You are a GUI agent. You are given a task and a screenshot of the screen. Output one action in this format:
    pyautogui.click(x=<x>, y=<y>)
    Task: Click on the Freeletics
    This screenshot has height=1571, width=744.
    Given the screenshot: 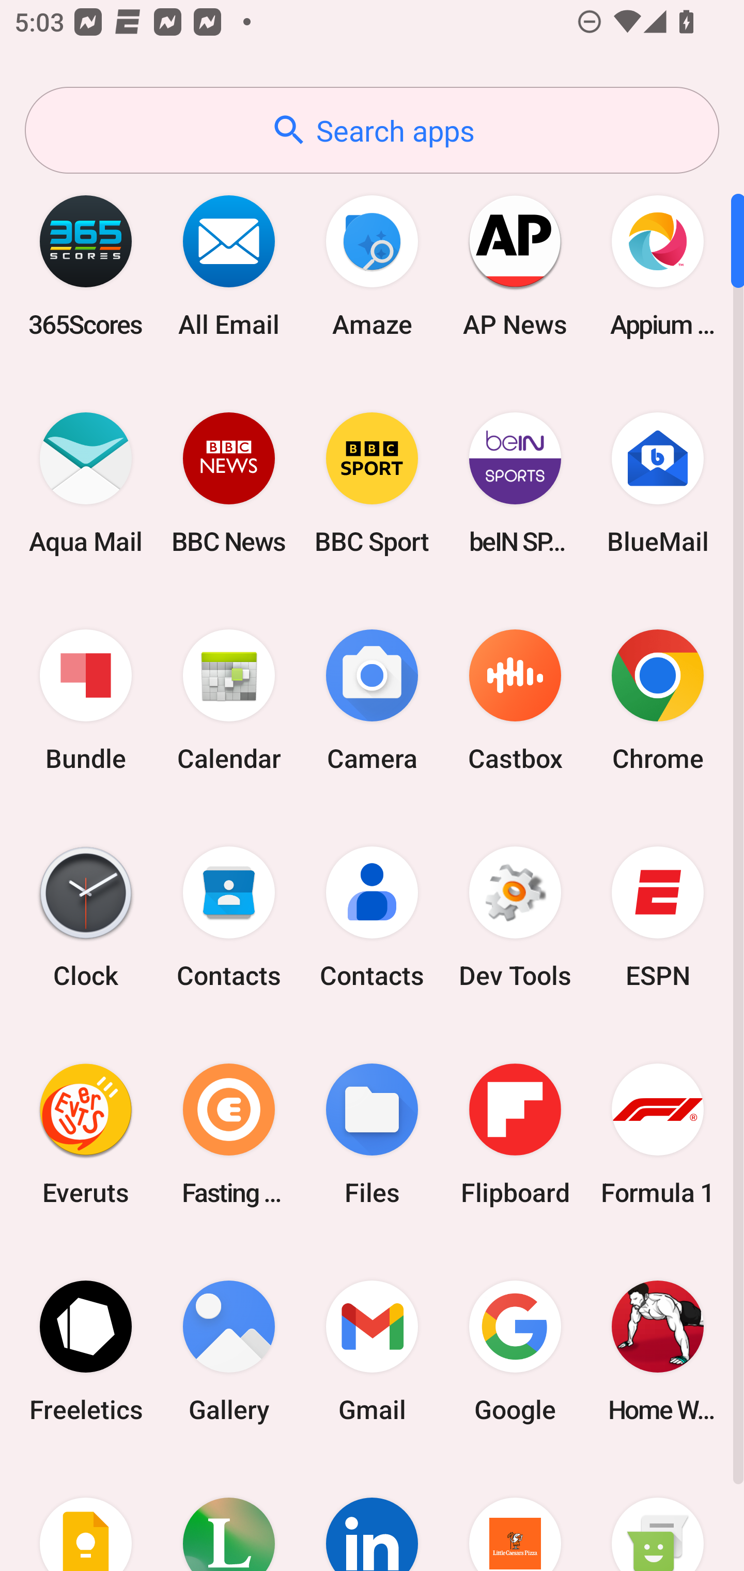 What is the action you would take?
    pyautogui.click(x=86, y=1351)
    